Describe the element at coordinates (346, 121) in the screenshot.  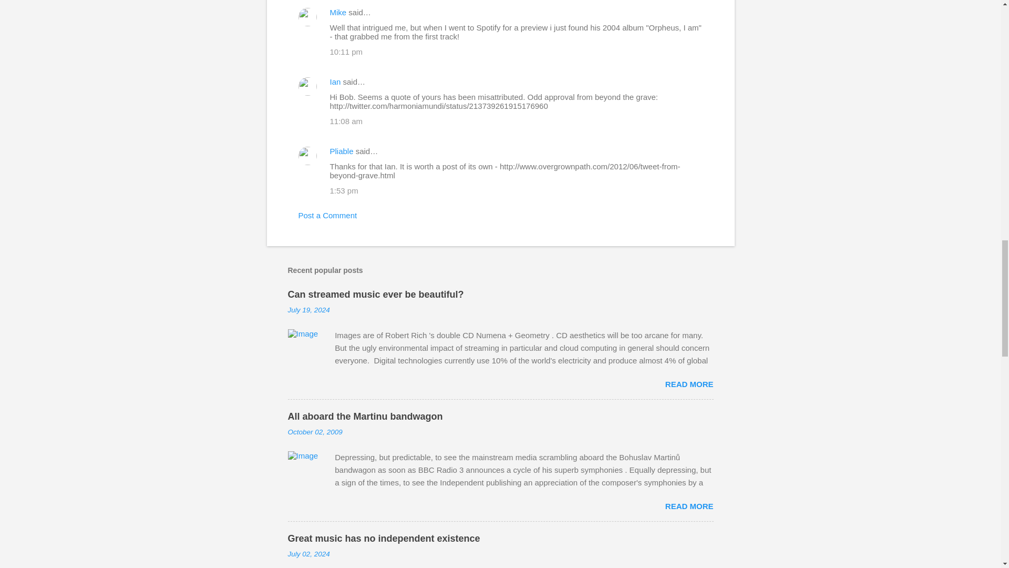
I see `11:08 am` at that location.